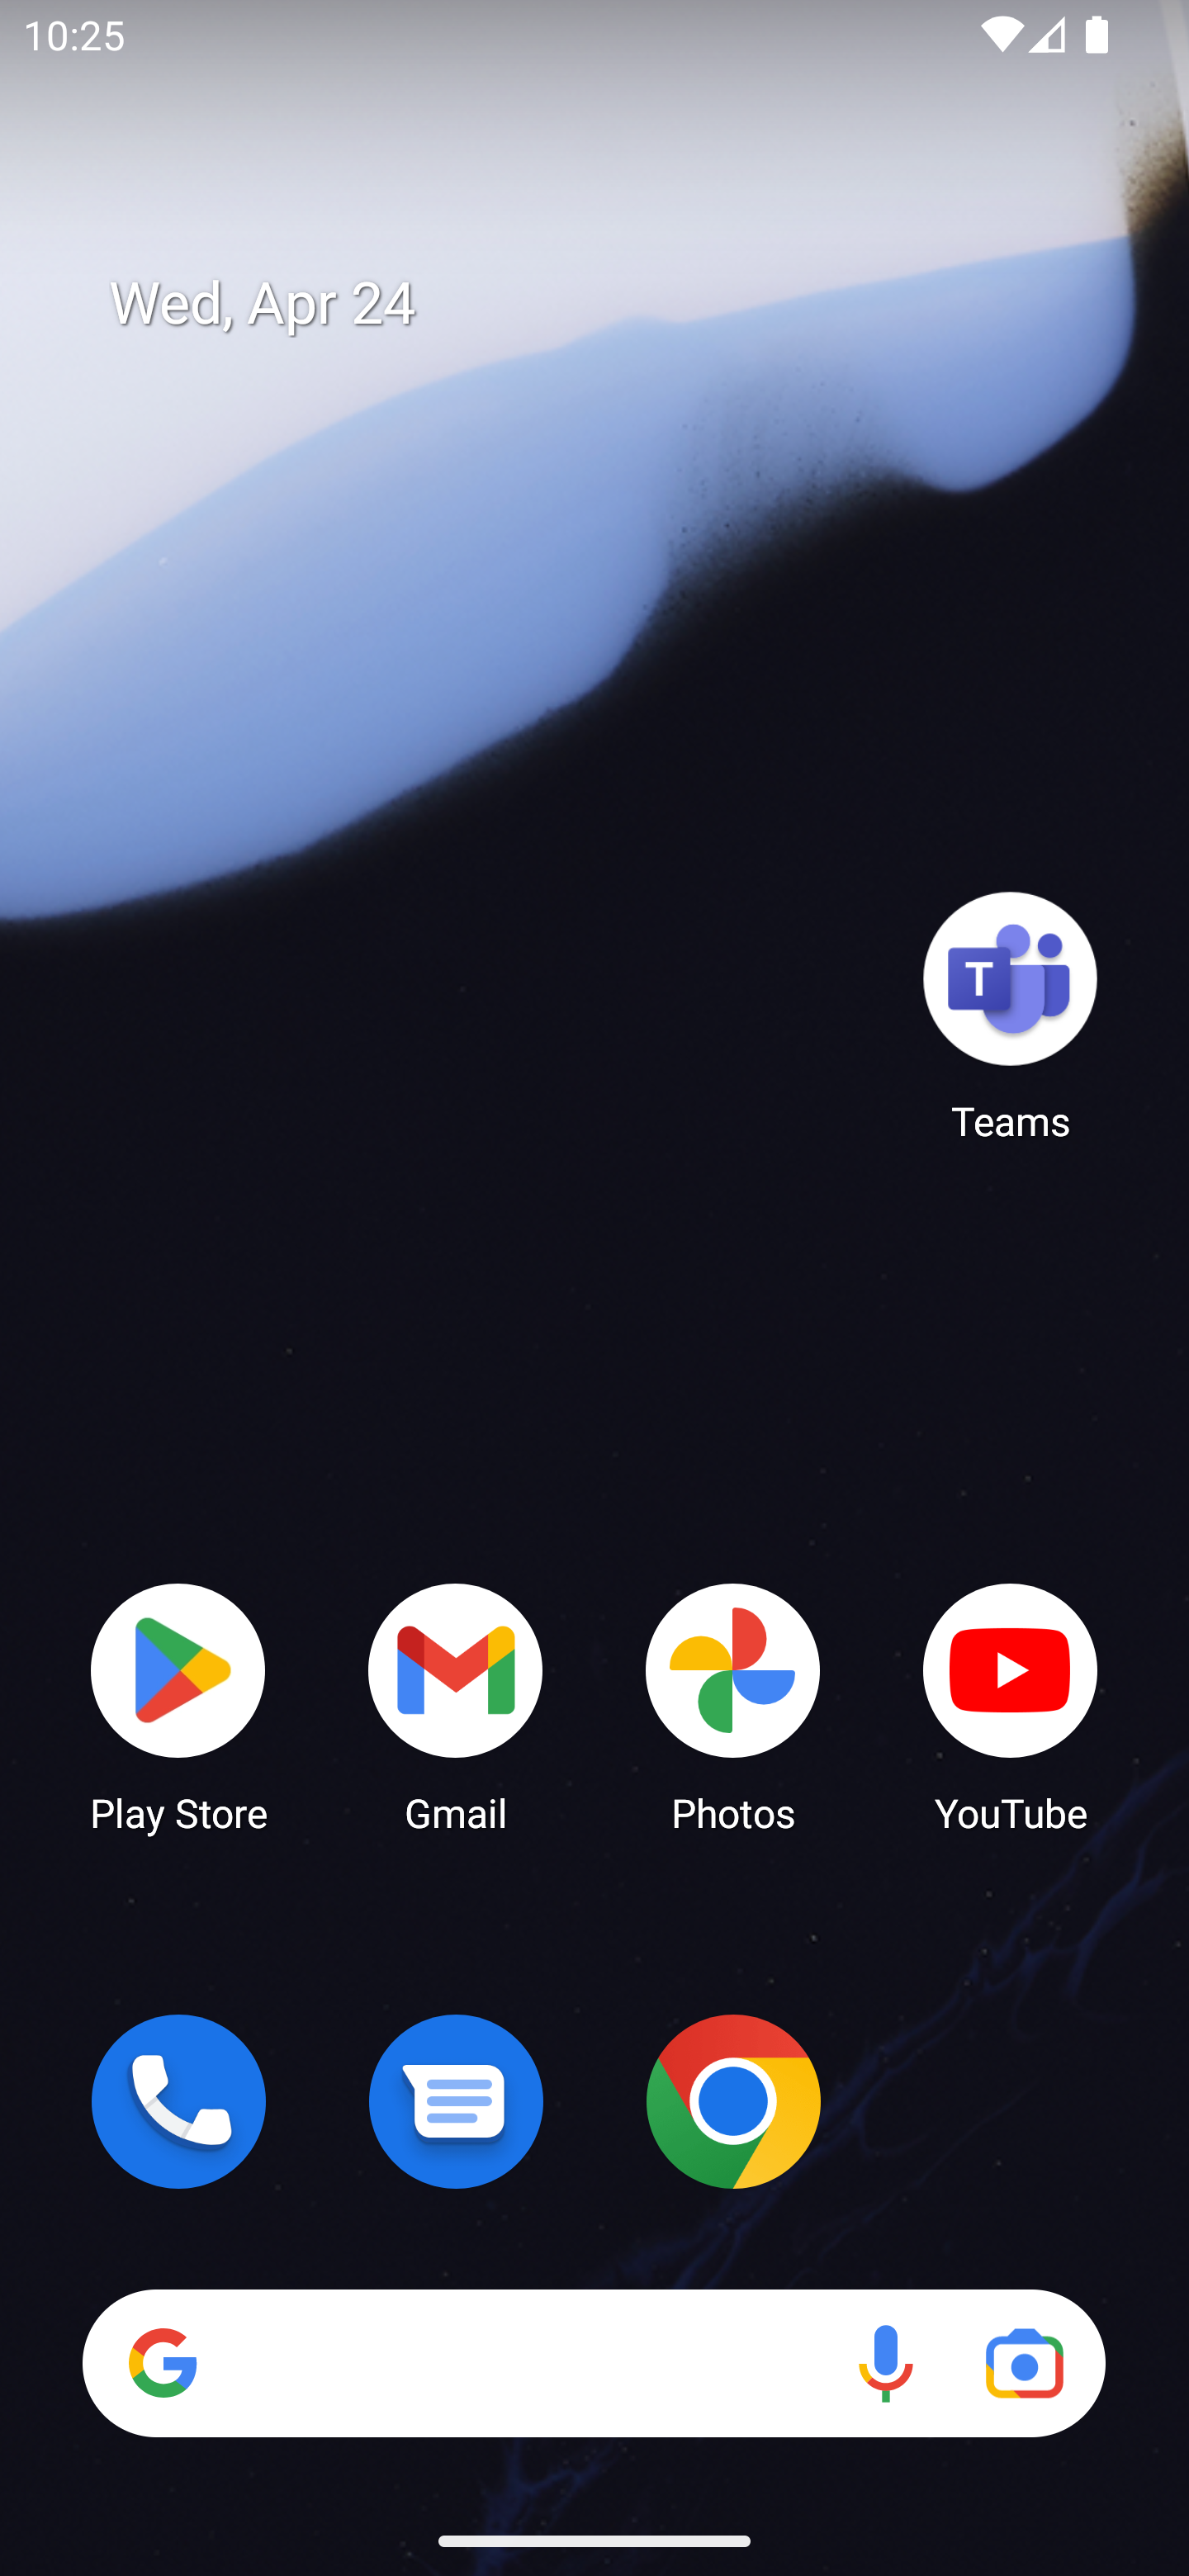 Image resolution: width=1189 pixels, height=2576 pixels. Describe the element at coordinates (885, 2363) in the screenshot. I see `Voice search` at that location.